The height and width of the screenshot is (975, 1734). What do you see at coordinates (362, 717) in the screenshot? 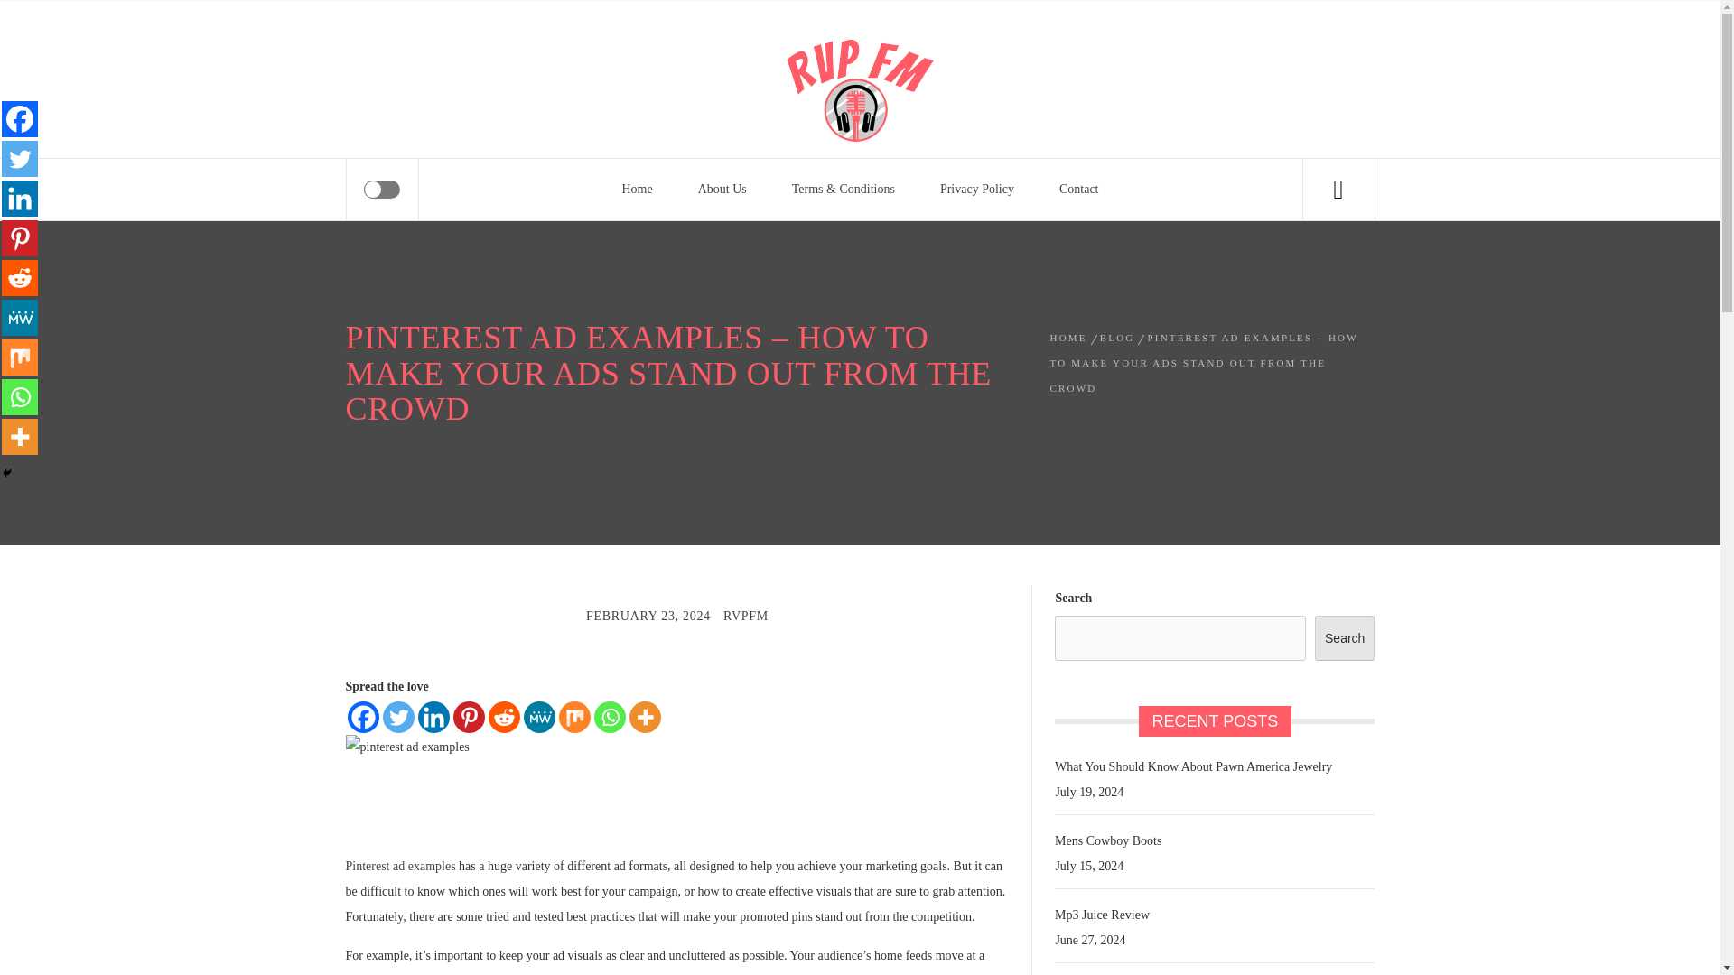
I see `Facebook` at bounding box center [362, 717].